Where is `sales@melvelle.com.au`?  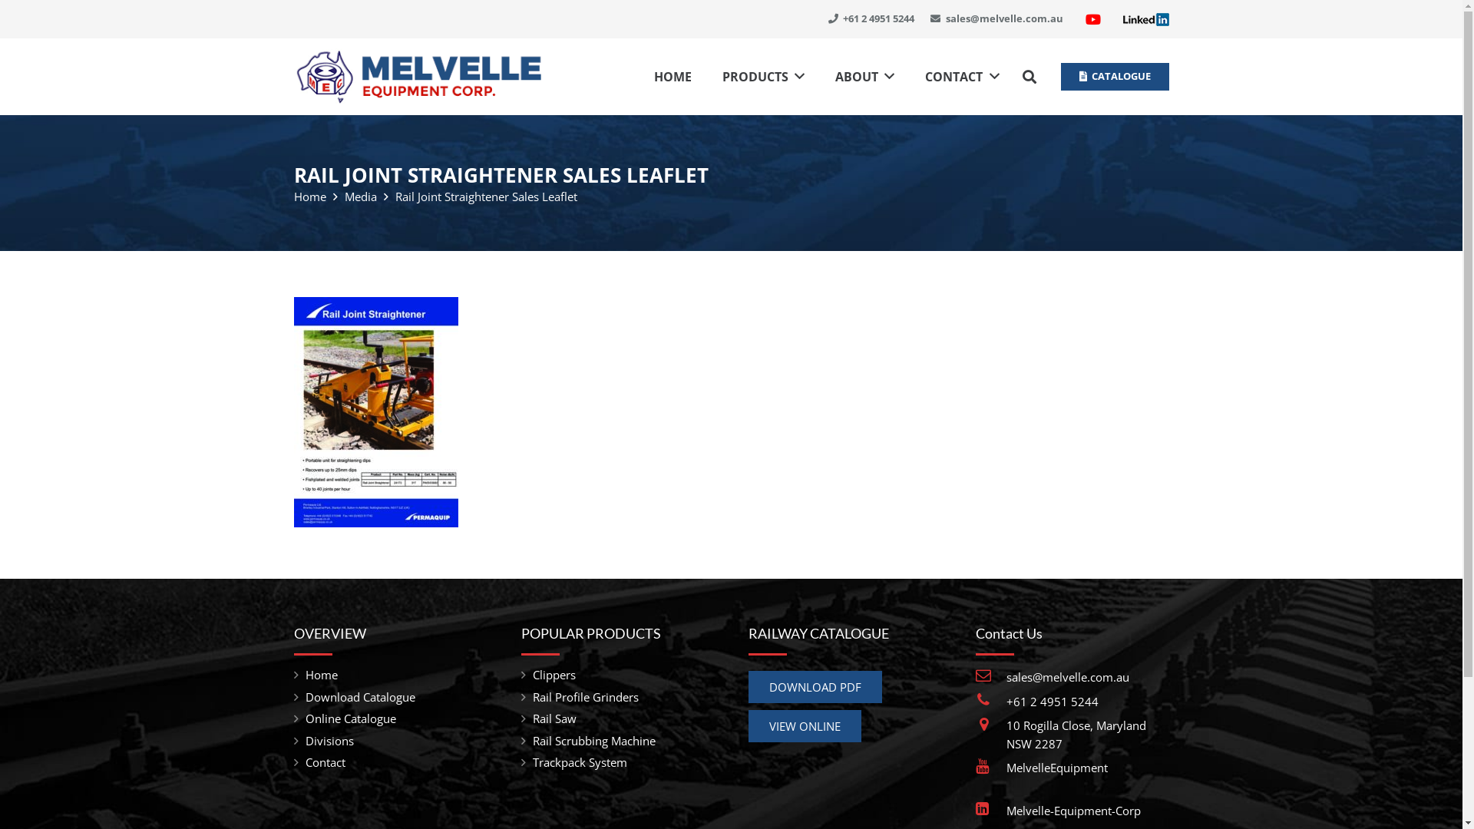 sales@melvelle.com.au is located at coordinates (1068, 677).